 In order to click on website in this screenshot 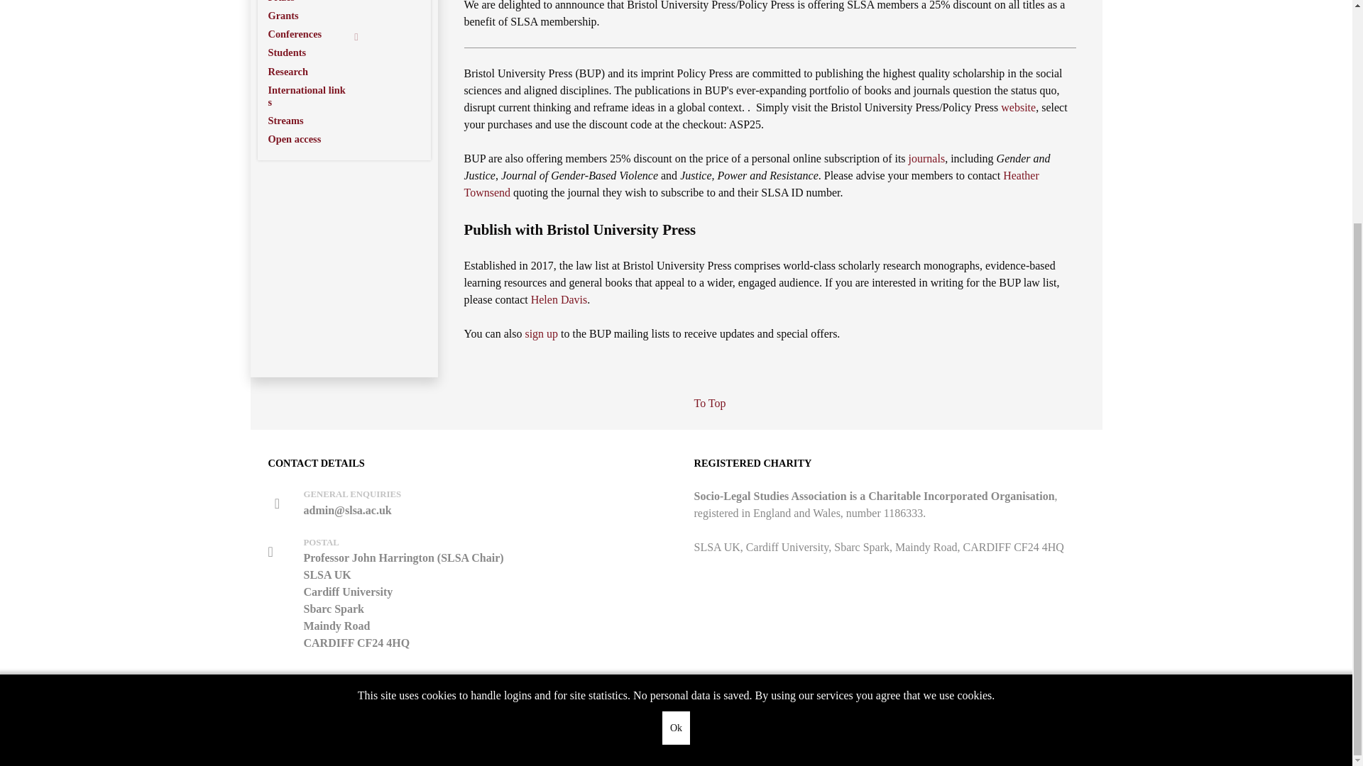, I will do `click(1018, 106)`.